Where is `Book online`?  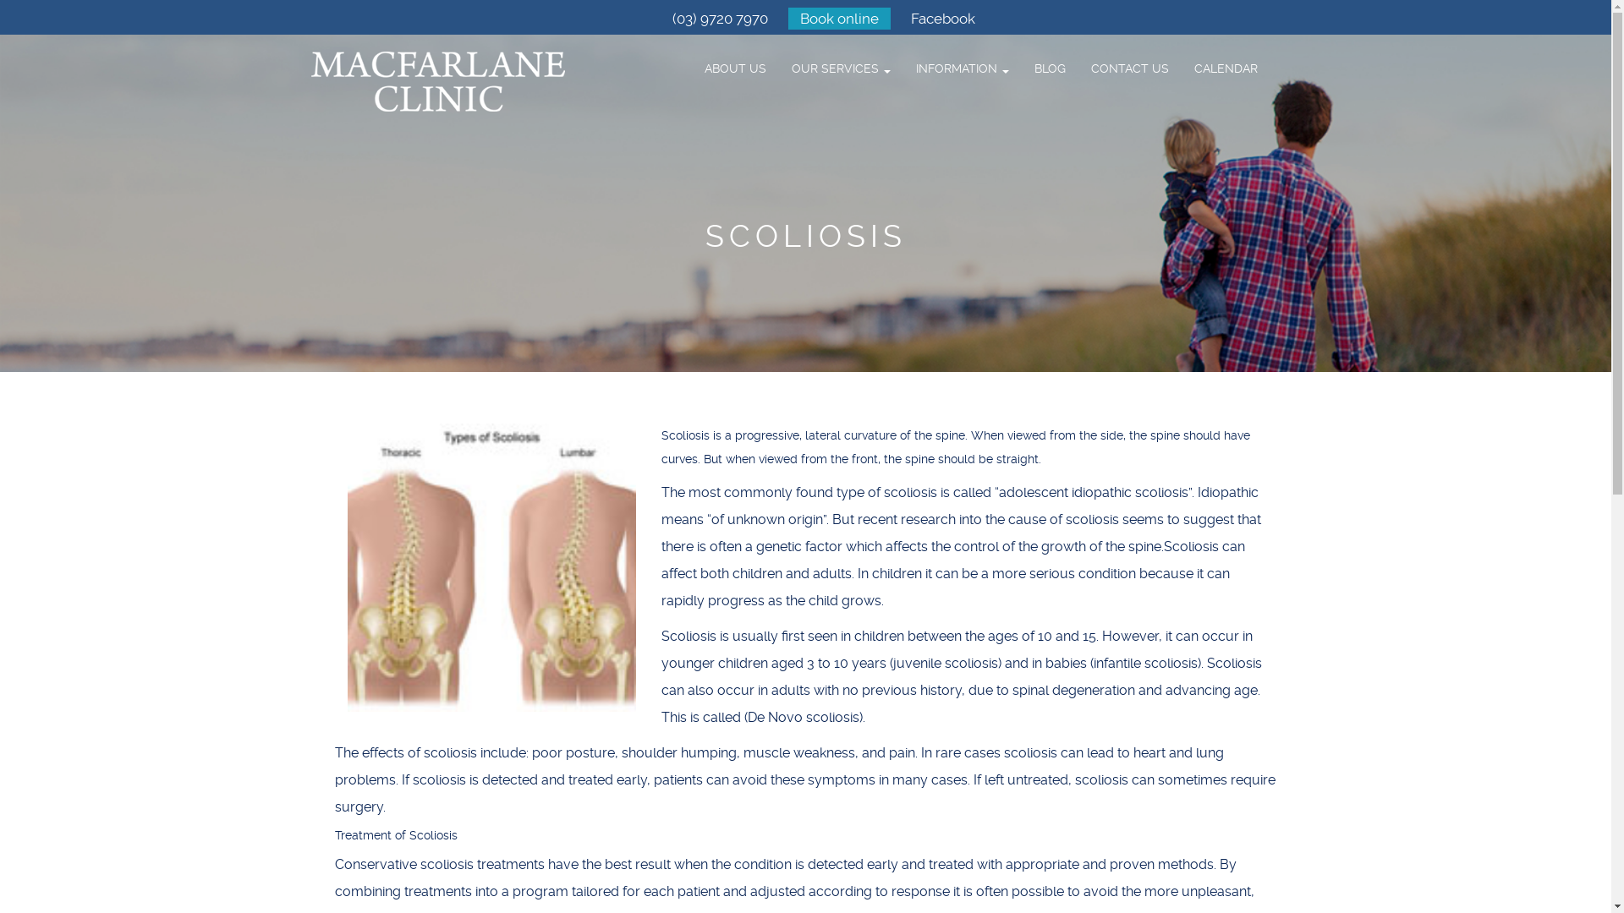 Book online is located at coordinates (839, 19).